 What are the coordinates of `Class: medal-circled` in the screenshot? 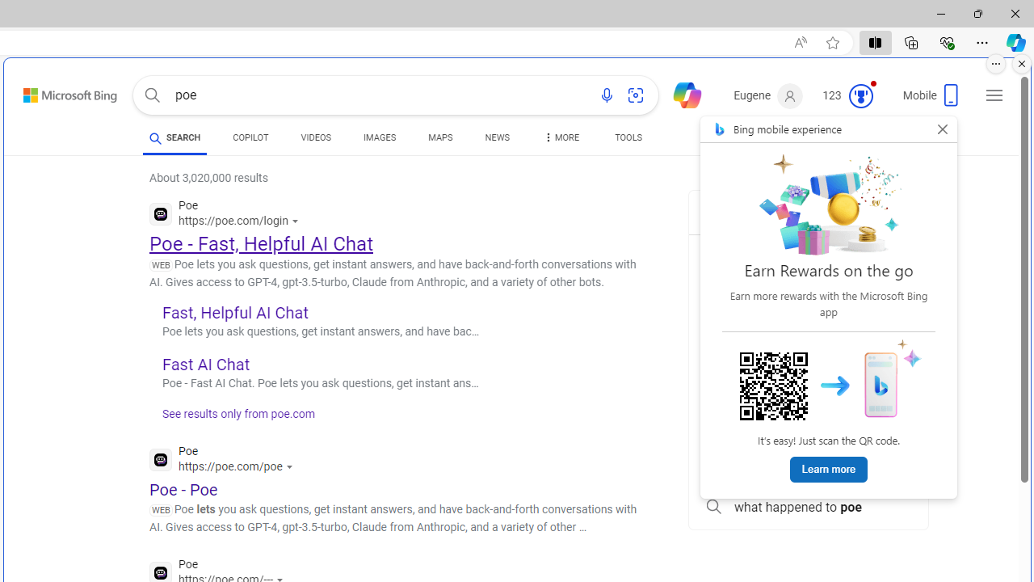 It's located at (860, 95).